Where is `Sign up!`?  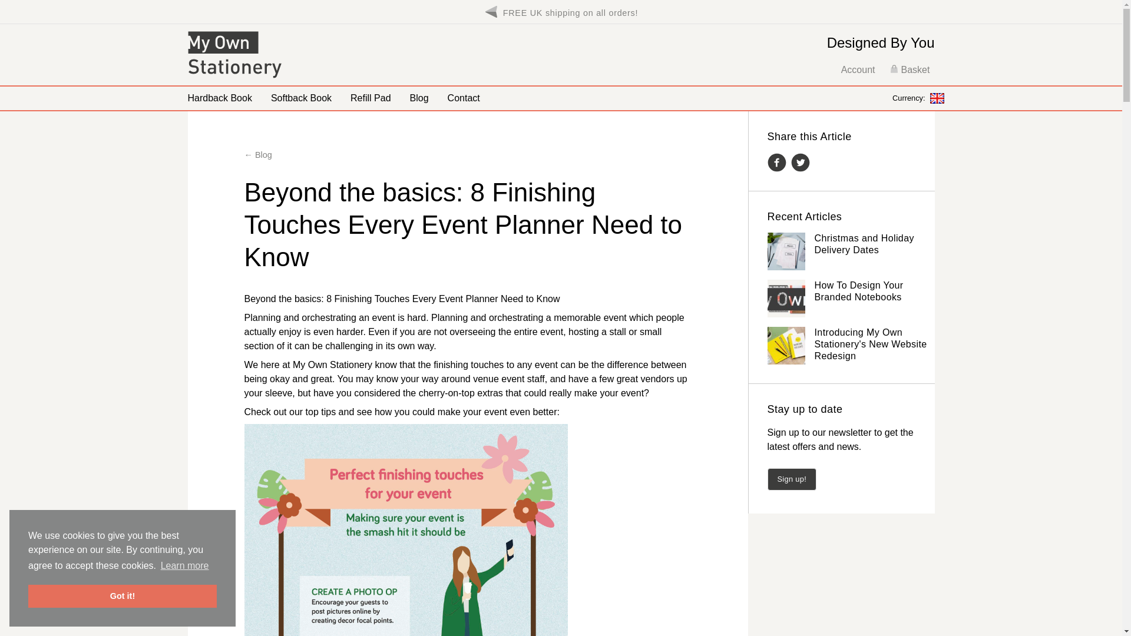
Sign up! is located at coordinates (792, 478).